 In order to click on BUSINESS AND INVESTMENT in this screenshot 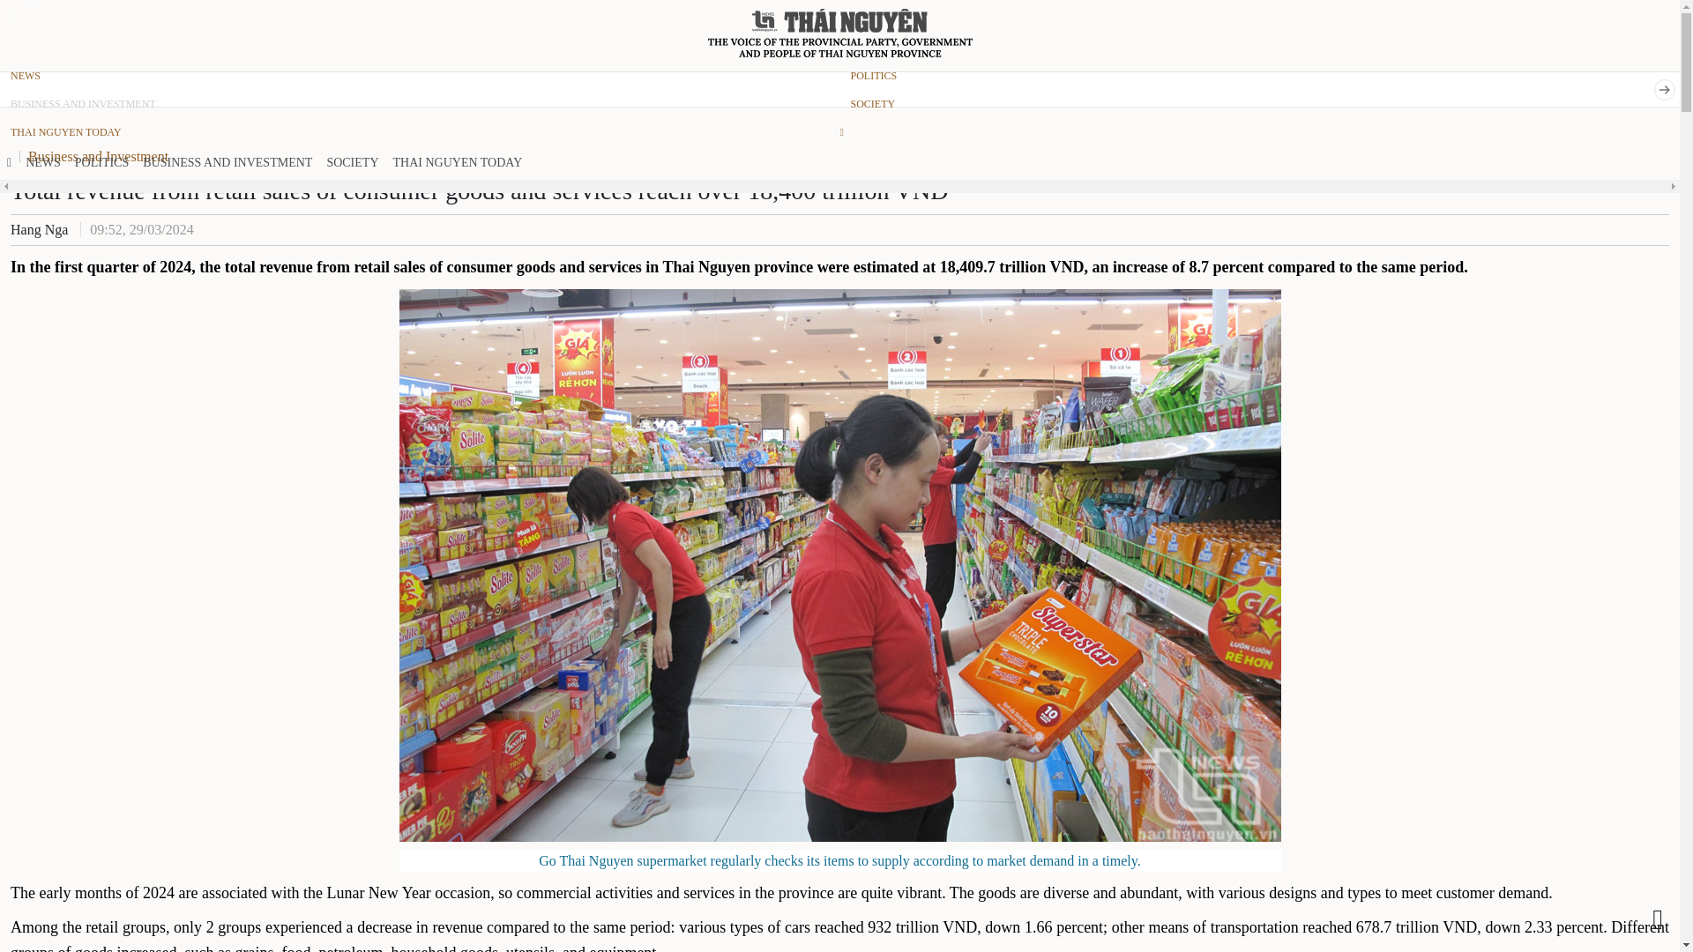, I will do `click(227, 163)`.